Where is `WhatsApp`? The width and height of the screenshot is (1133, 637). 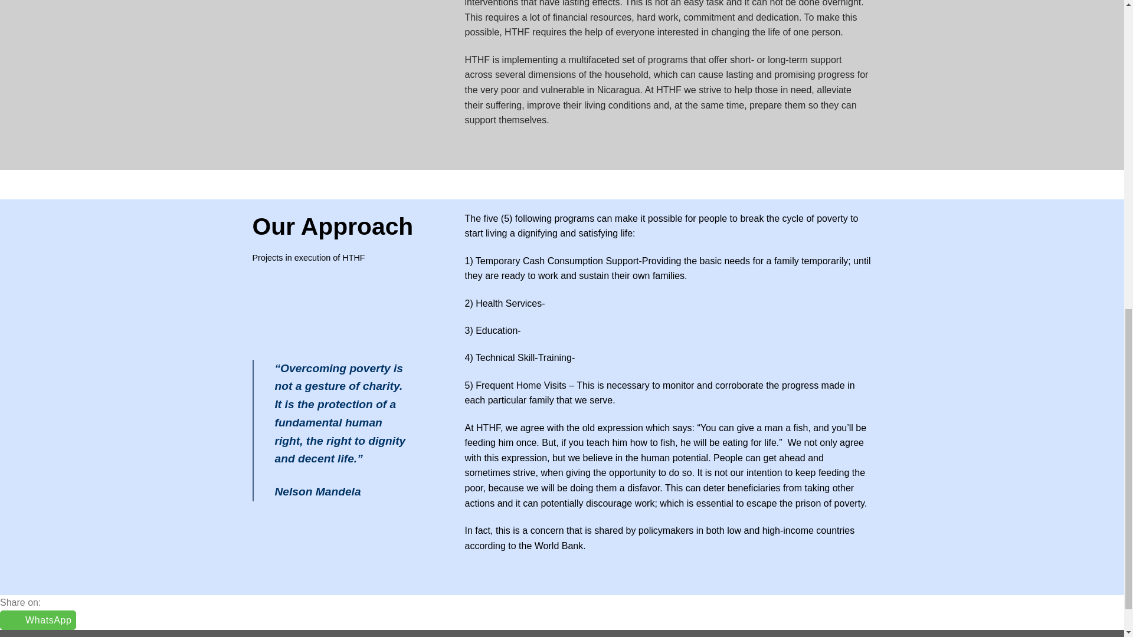
WhatsApp is located at coordinates (38, 620).